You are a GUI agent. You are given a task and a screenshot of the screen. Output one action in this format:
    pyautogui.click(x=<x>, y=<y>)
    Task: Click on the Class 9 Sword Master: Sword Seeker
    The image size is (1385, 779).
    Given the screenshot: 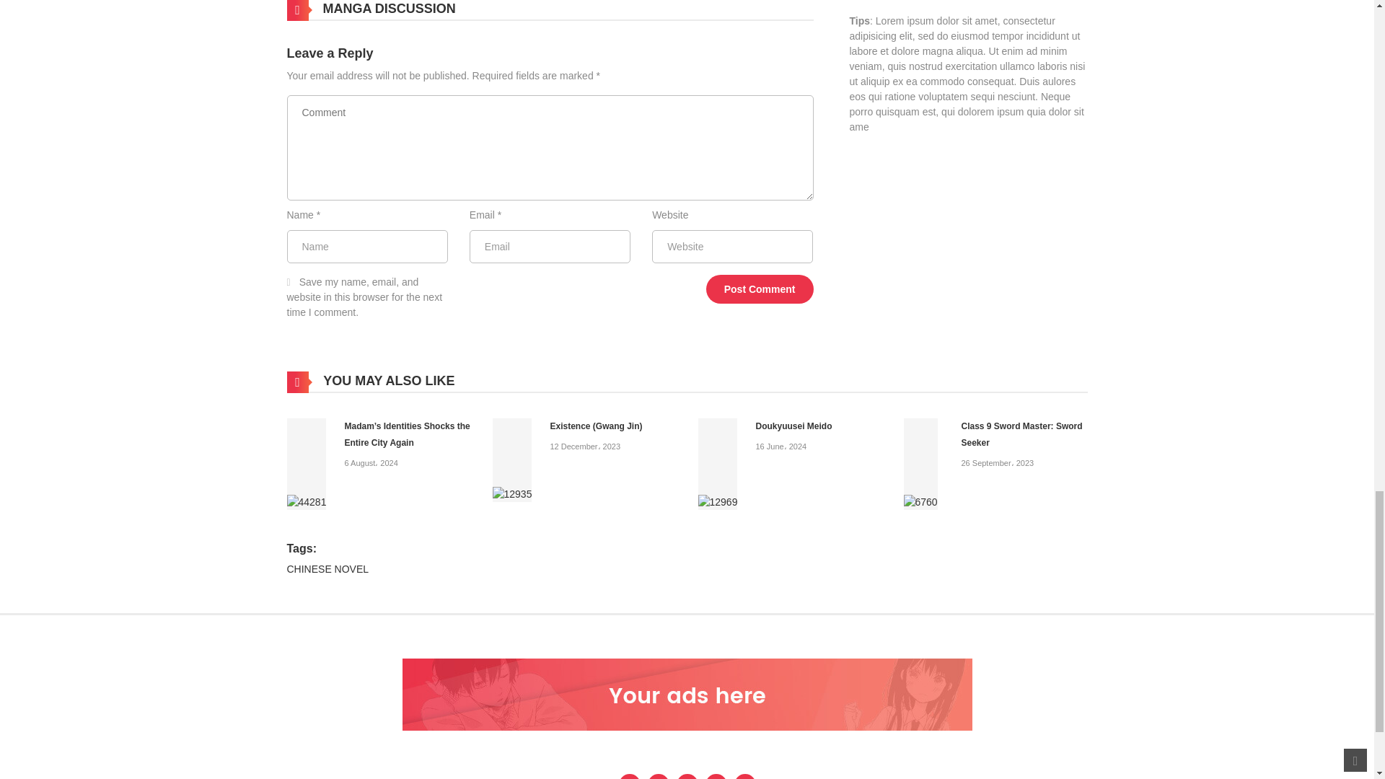 What is the action you would take?
    pyautogui.click(x=920, y=464)
    